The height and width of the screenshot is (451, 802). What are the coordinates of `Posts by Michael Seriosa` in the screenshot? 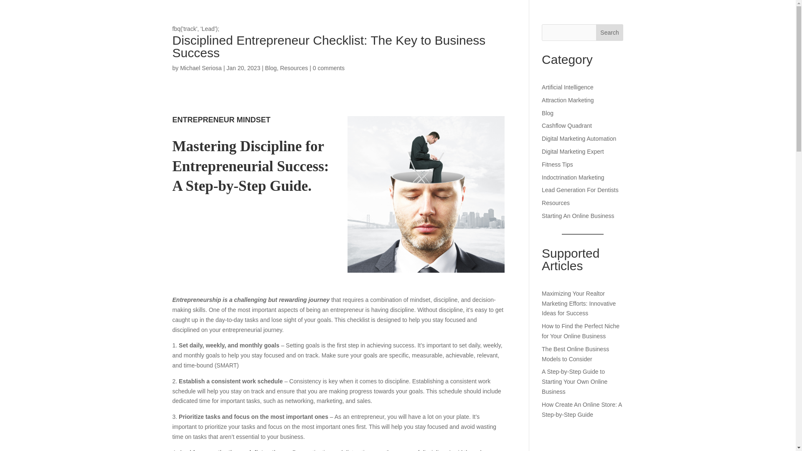 It's located at (200, 68).